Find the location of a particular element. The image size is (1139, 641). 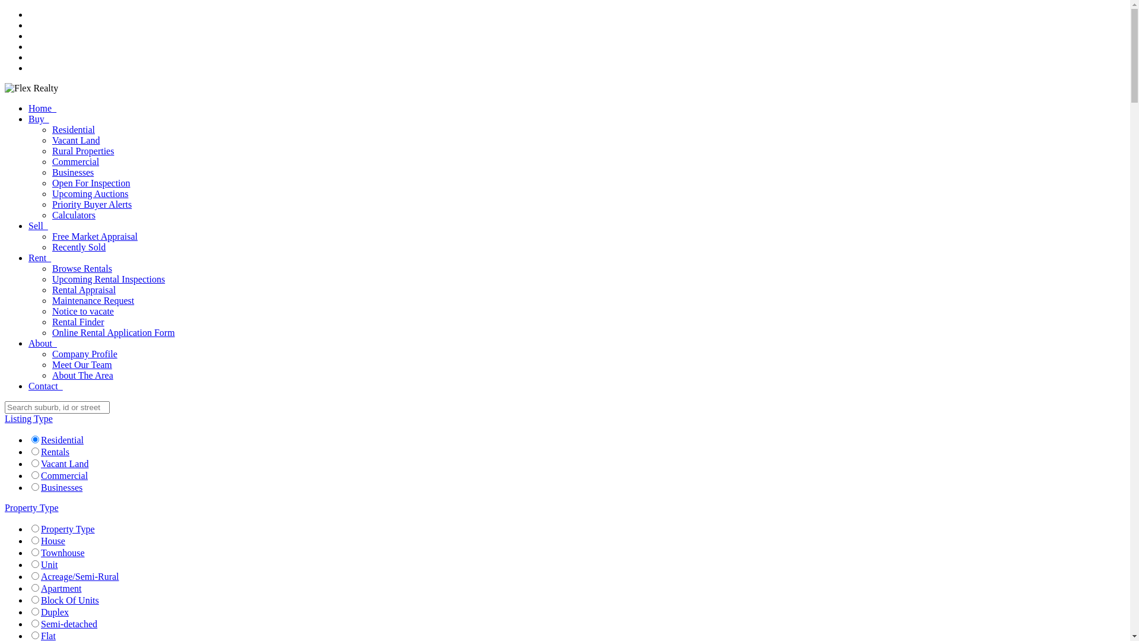

Rental Appraisal is located at coordinates (84, 290).